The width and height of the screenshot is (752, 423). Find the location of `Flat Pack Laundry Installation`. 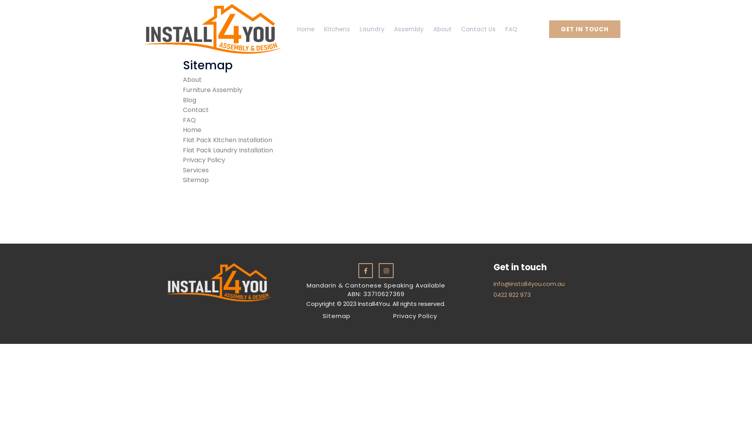

Flat Pack Laundry Installation is located at coordinates (228, 150).